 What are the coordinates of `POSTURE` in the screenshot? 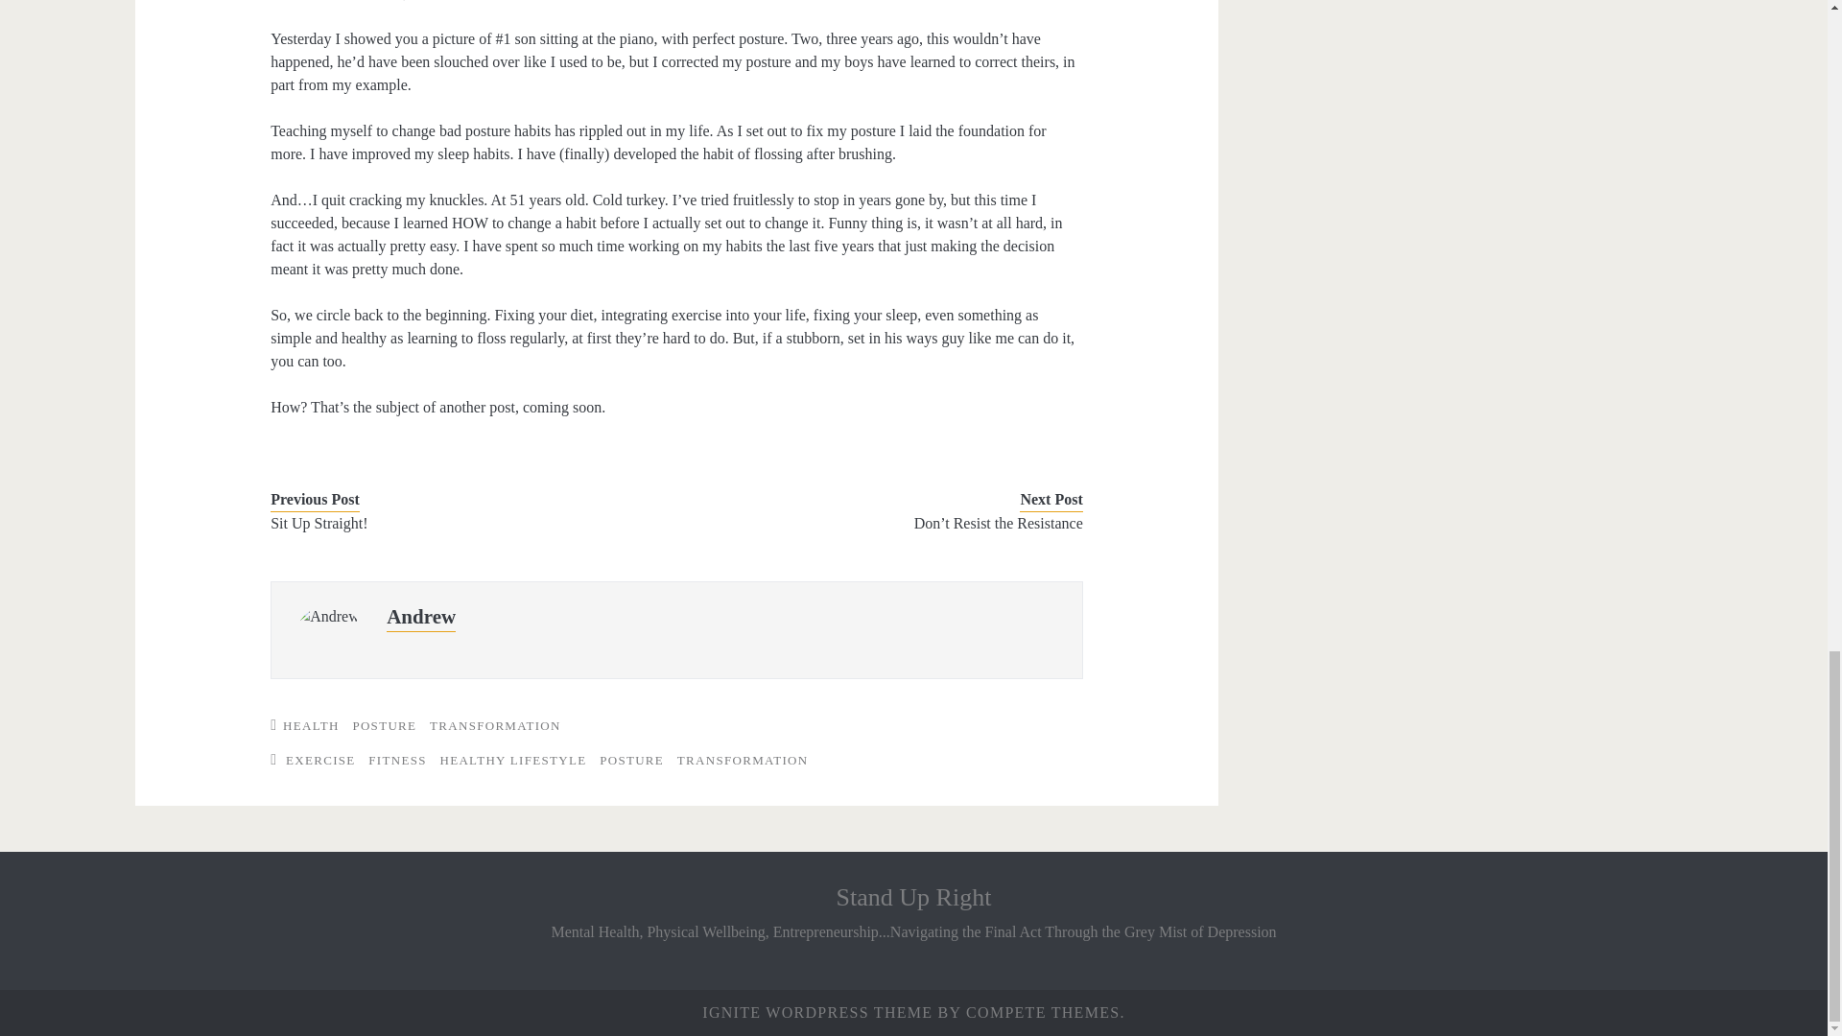 It's located at (631, 760).